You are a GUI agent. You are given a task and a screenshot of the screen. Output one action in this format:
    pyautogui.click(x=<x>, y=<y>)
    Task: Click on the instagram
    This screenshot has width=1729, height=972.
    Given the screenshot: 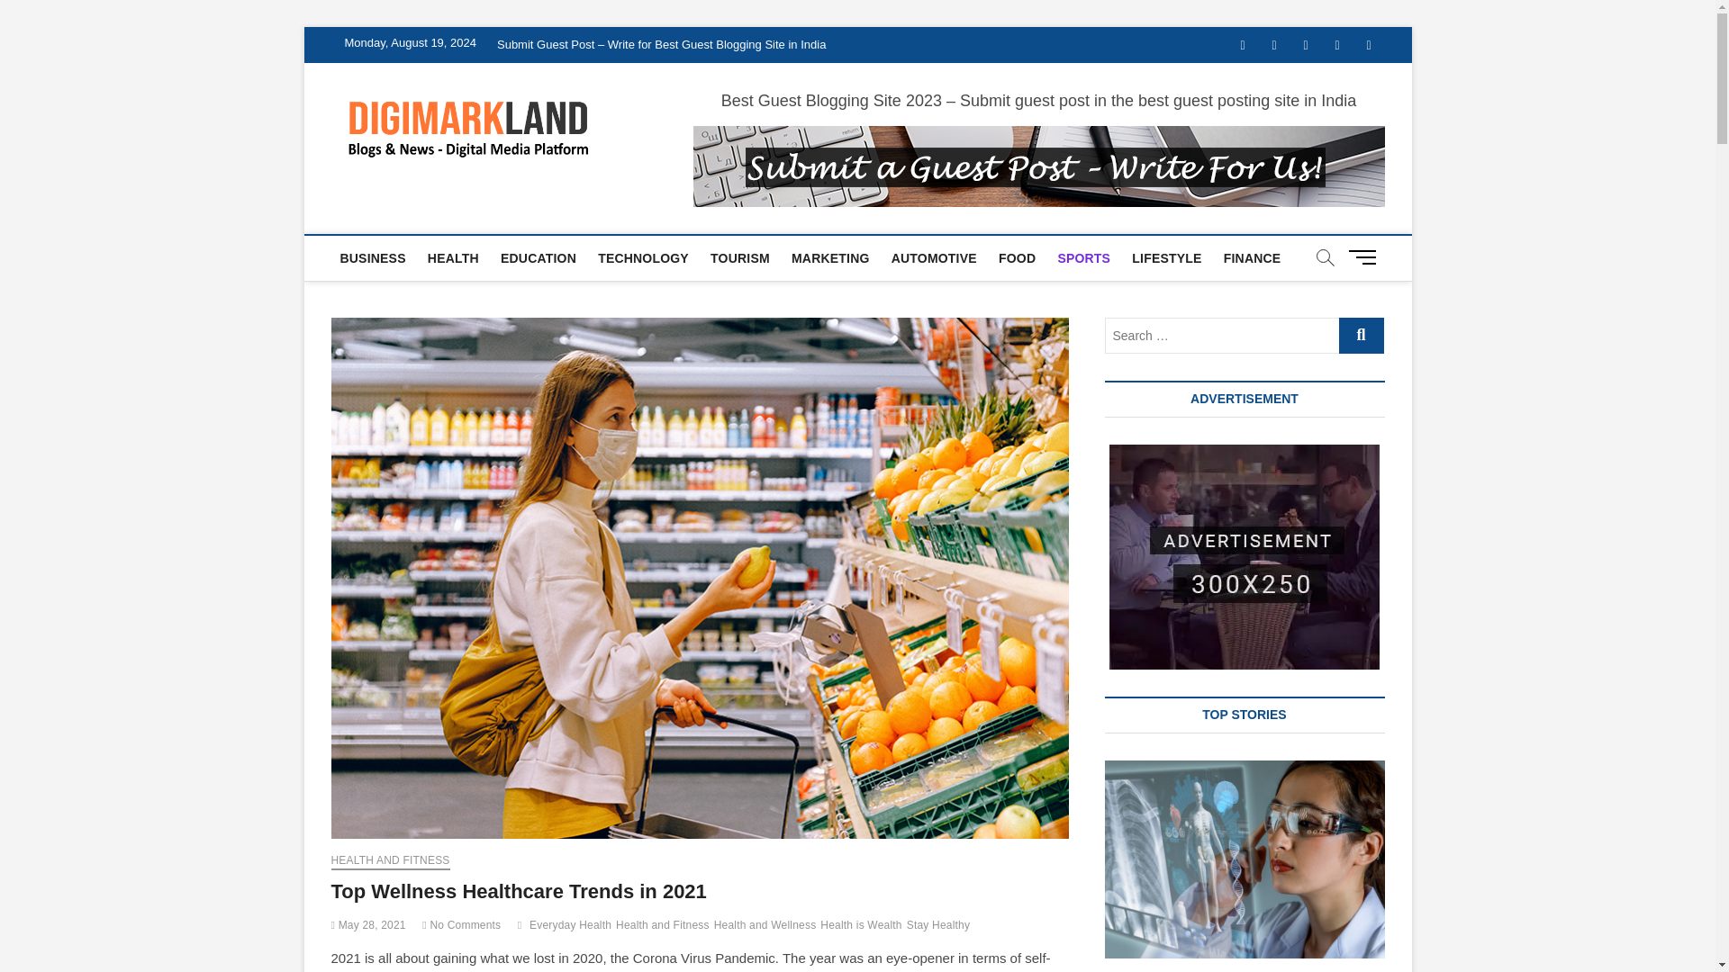 What is the action you would take?
    pyautogui.click(x=1338, y=45)
    